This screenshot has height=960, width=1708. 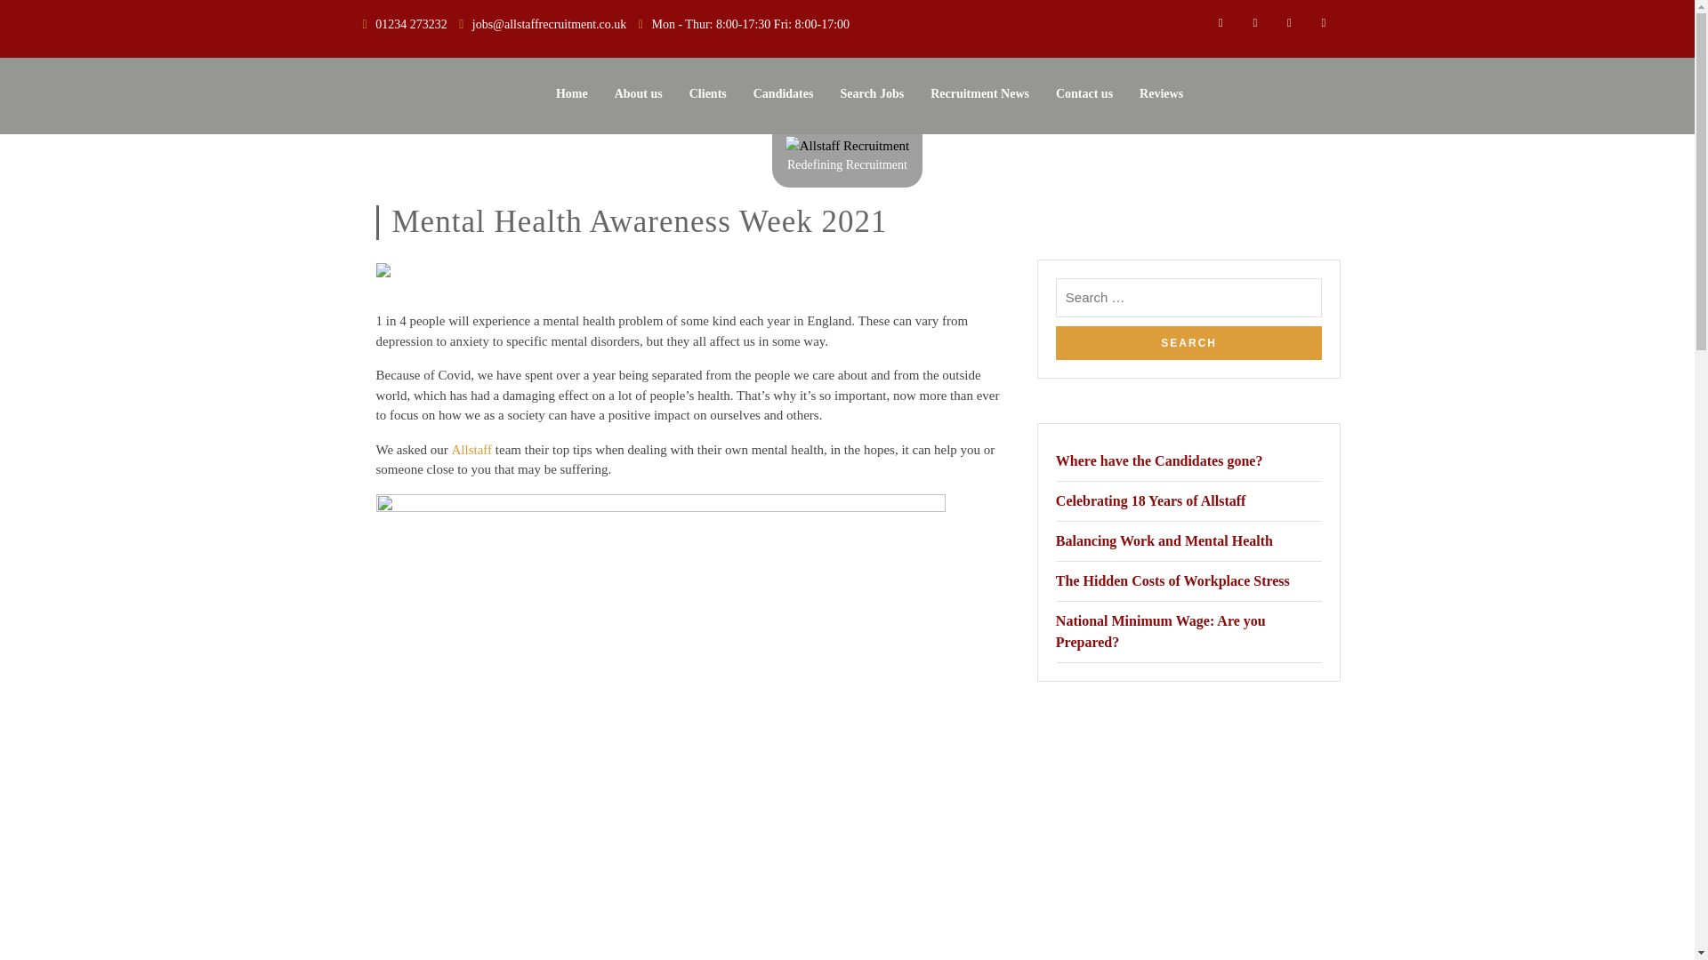 What do you see at coordinates (571, 93) in the screenshot?
I see `Home` at bounding box center [571, 93].